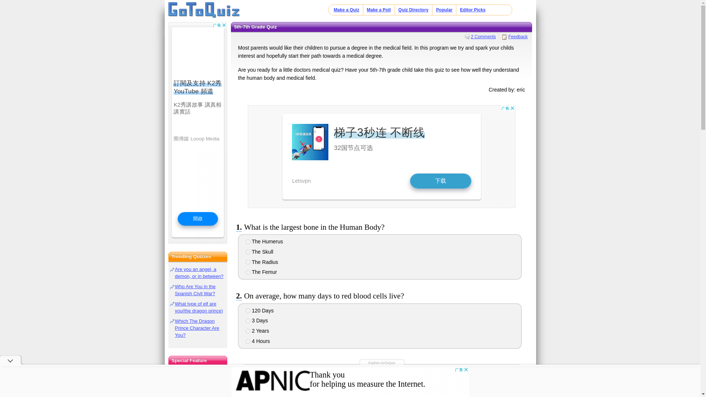  What do you see at coordinates (248, 242) in the screenshot?
I see `1` at bounding box center [248, 242].